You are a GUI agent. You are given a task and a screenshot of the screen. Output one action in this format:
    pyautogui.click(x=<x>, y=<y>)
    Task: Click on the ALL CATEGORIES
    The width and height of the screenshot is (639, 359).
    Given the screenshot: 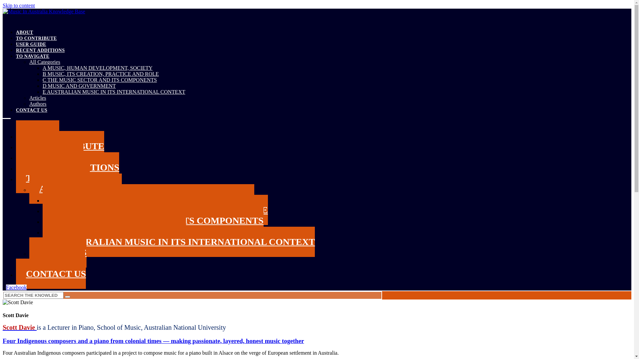 What is the action you would take?
    pyautogui.click(x=76, y=188)
    